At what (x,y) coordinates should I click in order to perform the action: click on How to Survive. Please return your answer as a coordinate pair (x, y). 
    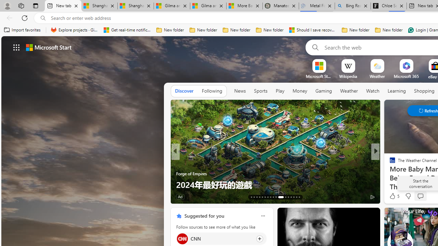
    Looking at the image, I should click on (389, 174).